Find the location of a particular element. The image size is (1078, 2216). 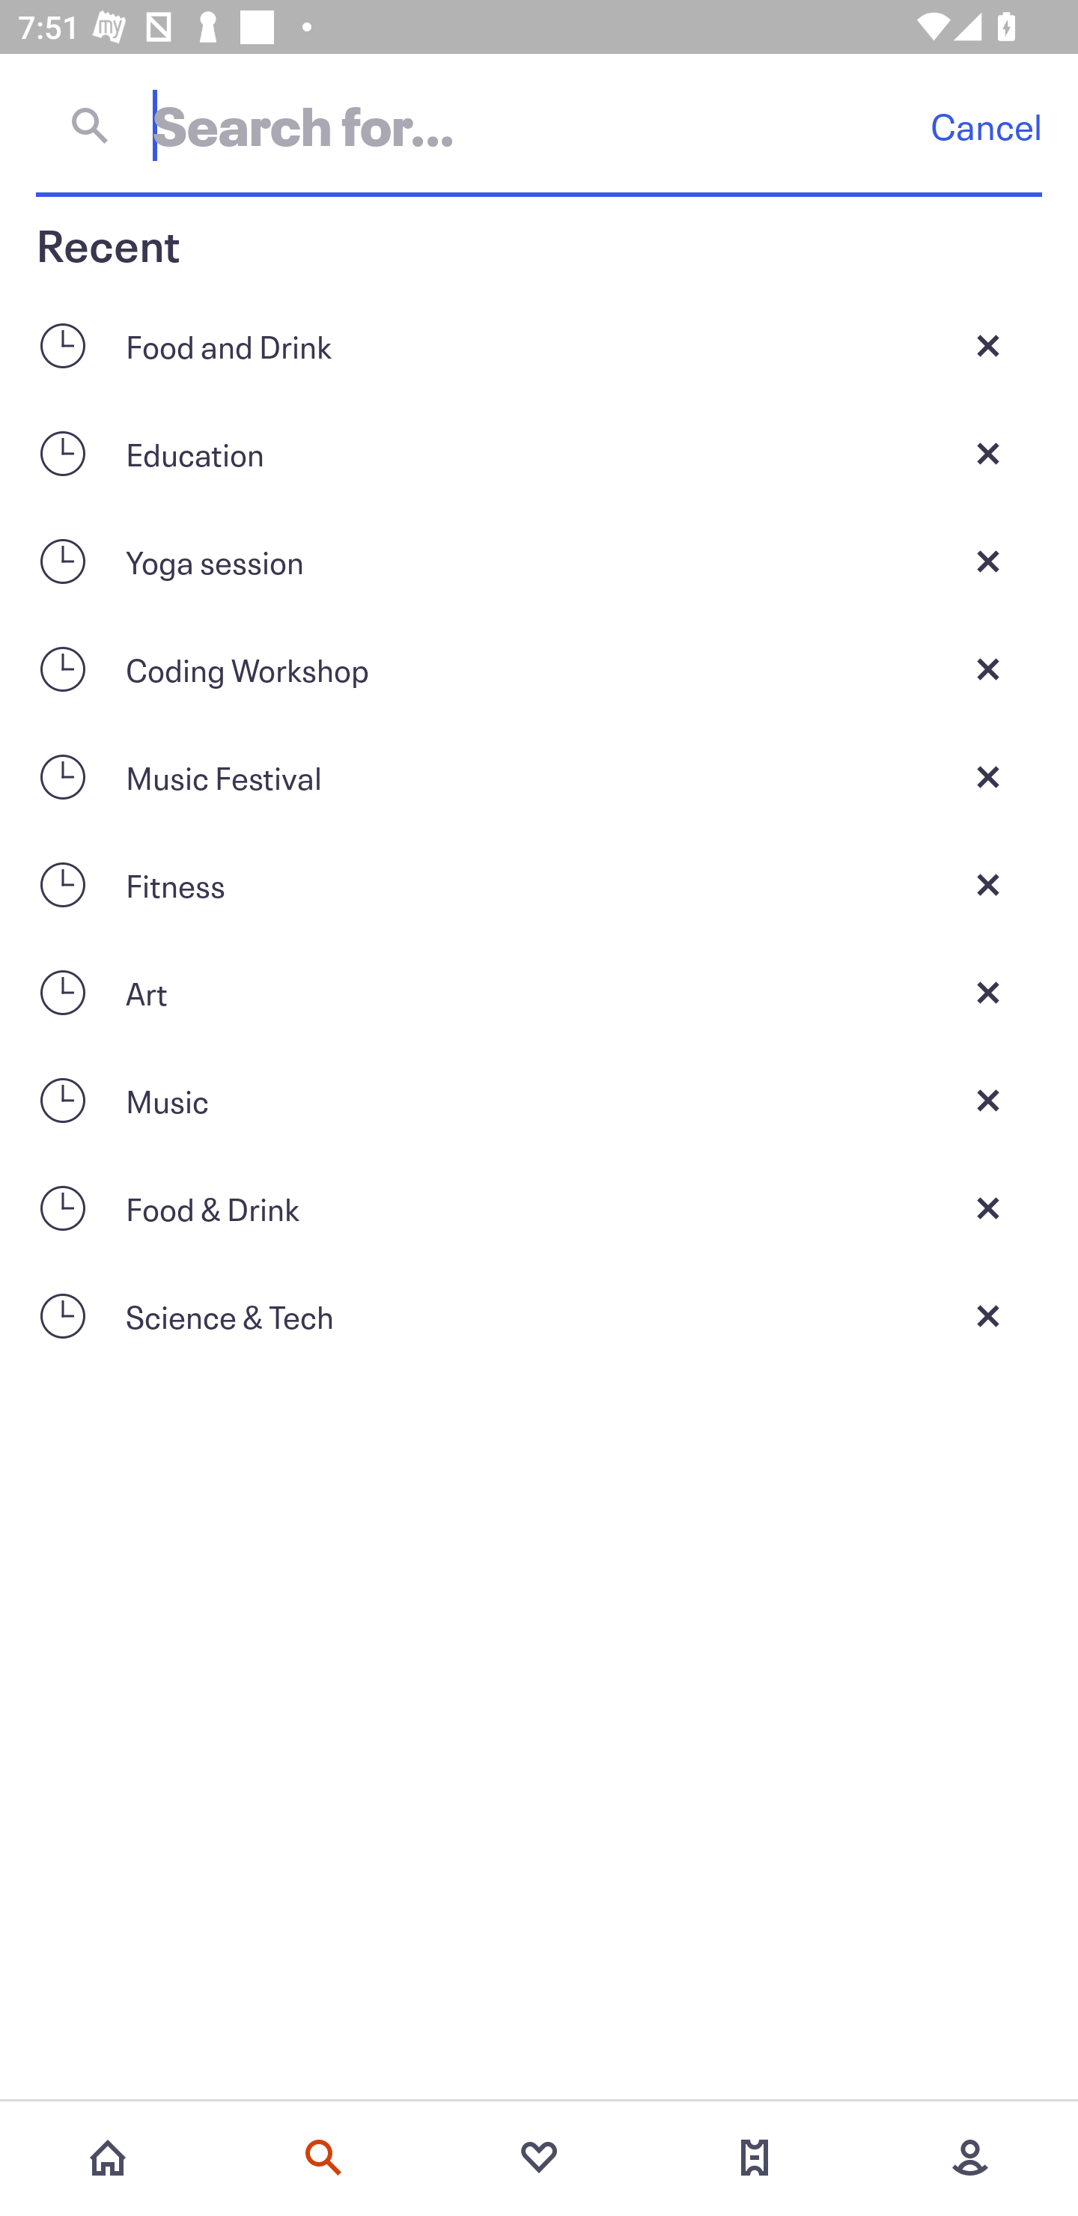

Education Close current screen is located at coordinates (539, 452).